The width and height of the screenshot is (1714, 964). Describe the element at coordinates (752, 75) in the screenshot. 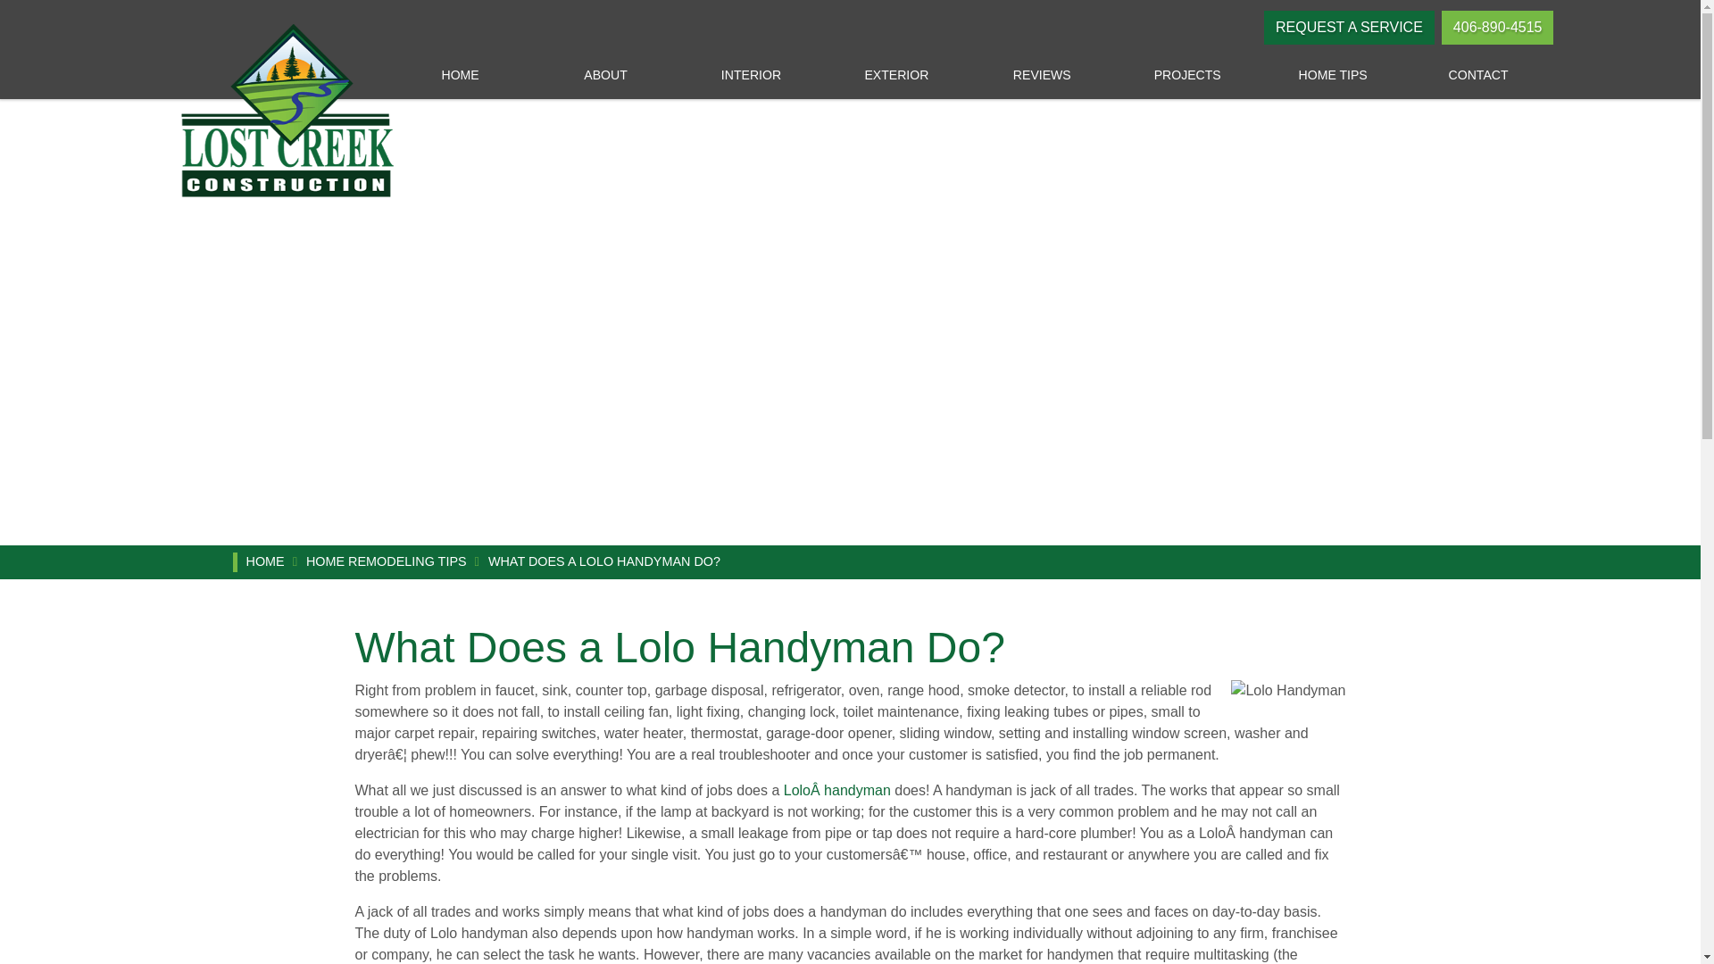

I see `INTERIOR` at that location.